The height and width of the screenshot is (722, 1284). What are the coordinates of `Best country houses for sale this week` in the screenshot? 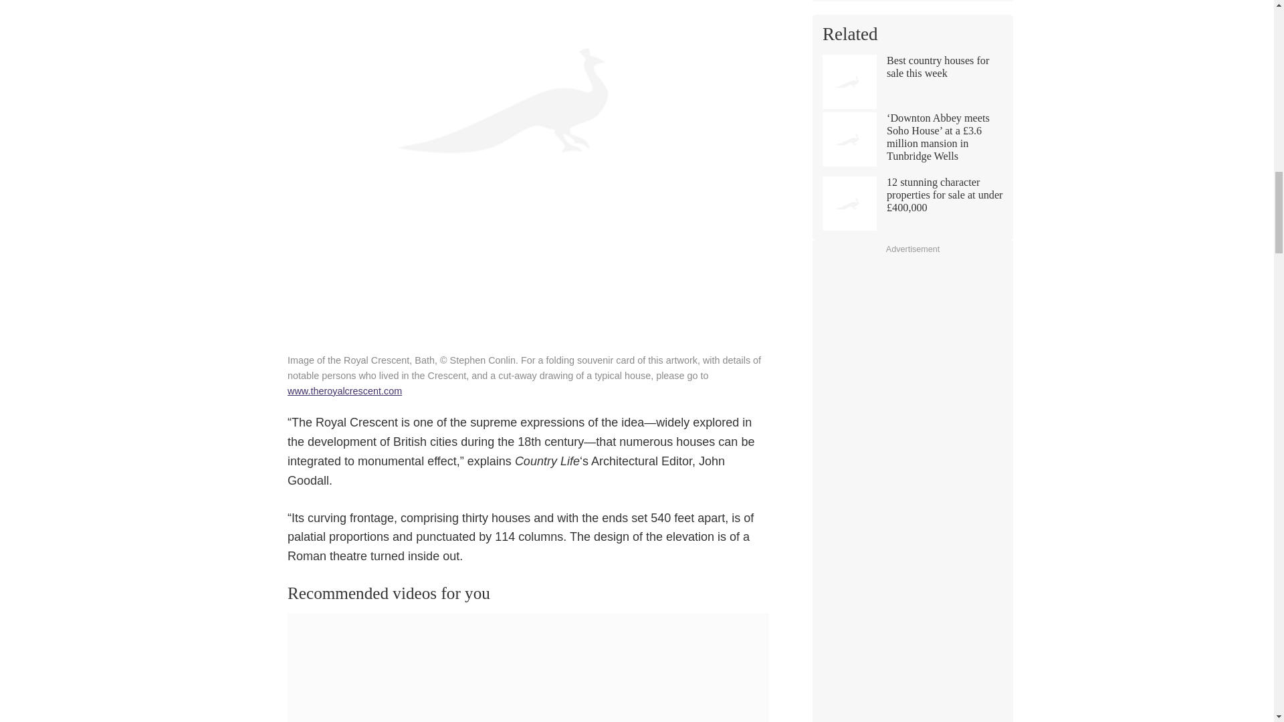 It's located at (912, 82).